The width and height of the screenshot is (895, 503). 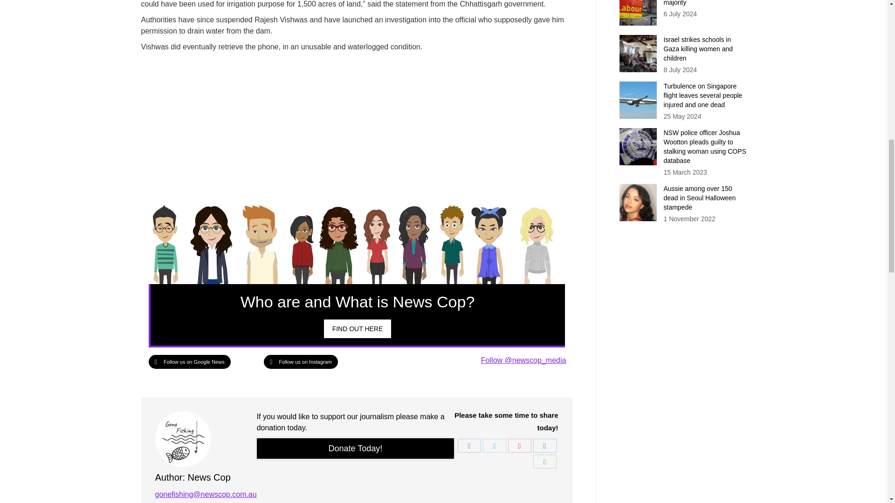 I want to click on Facebook, so click(x=469, y=445).